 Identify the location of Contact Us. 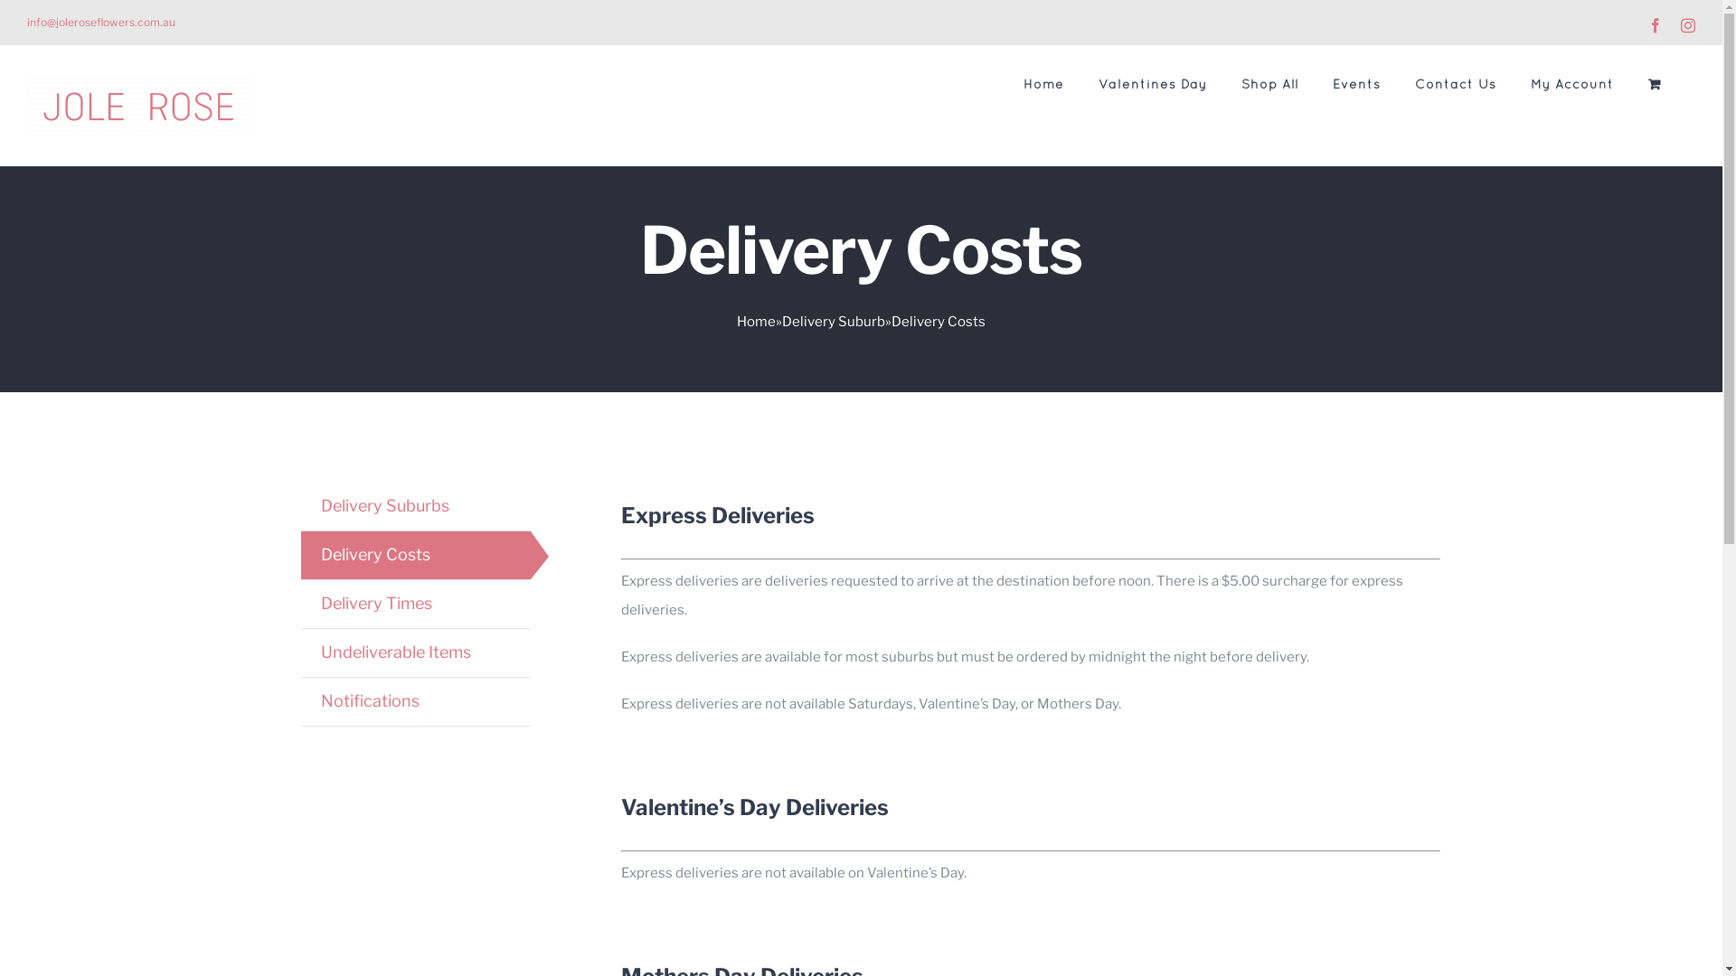
(1456, 84).